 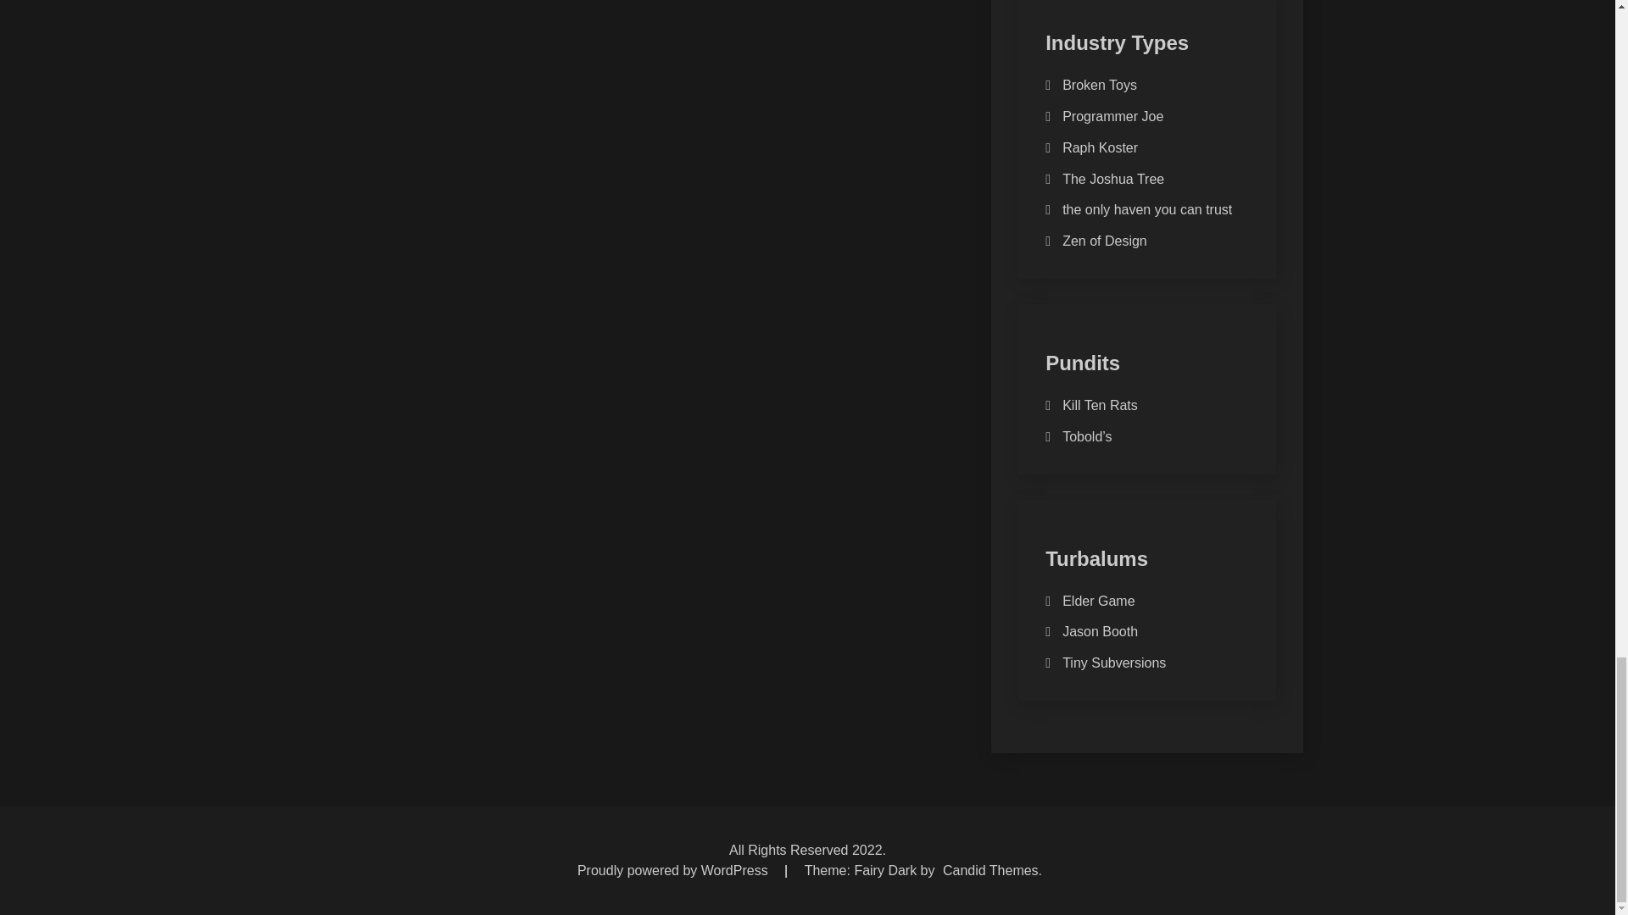 I want to click on Tobold opines., so click(x=1087, y=435).